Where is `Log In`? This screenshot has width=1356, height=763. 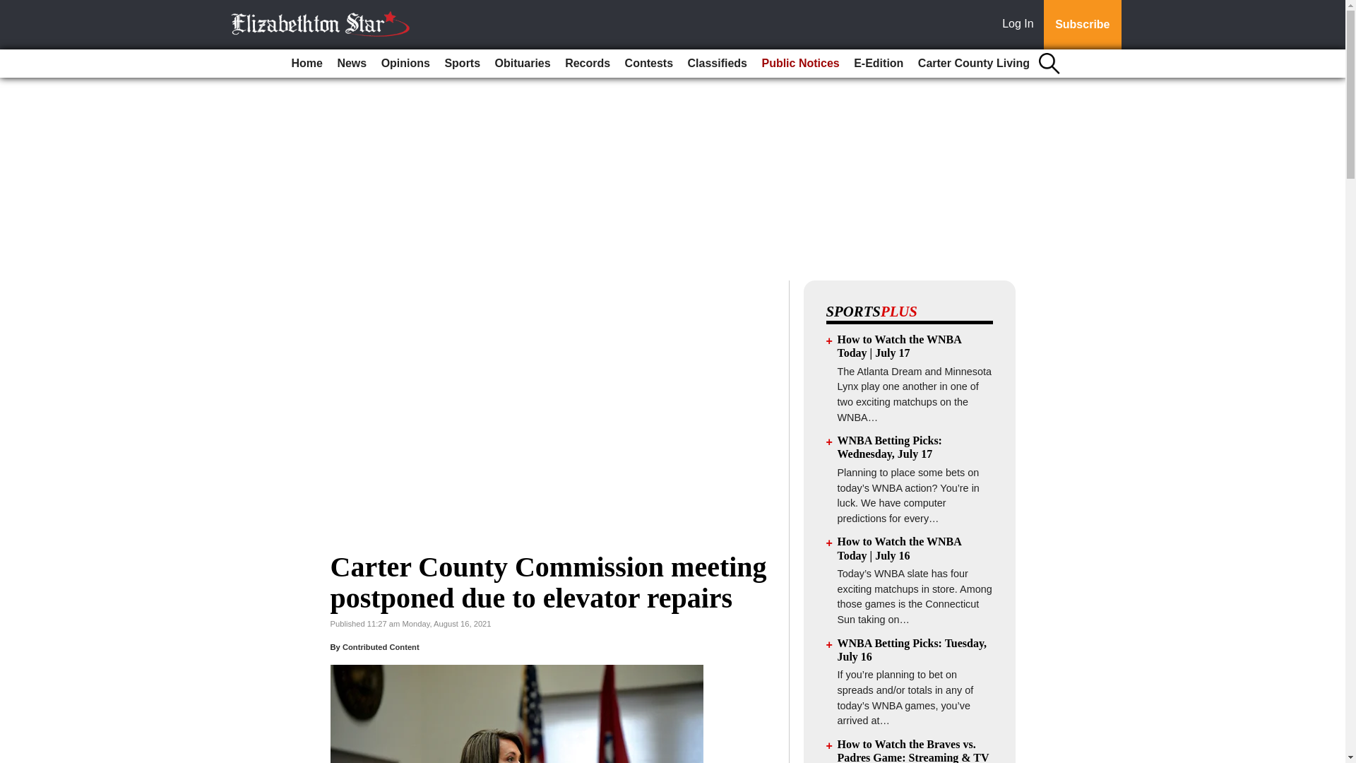
Log In is located at coordinates (1021, 25).